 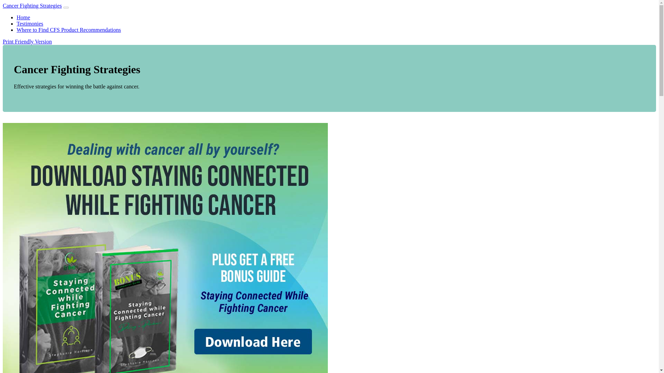 I want to click on Print Friendly Version, so click(x=27, y=41).